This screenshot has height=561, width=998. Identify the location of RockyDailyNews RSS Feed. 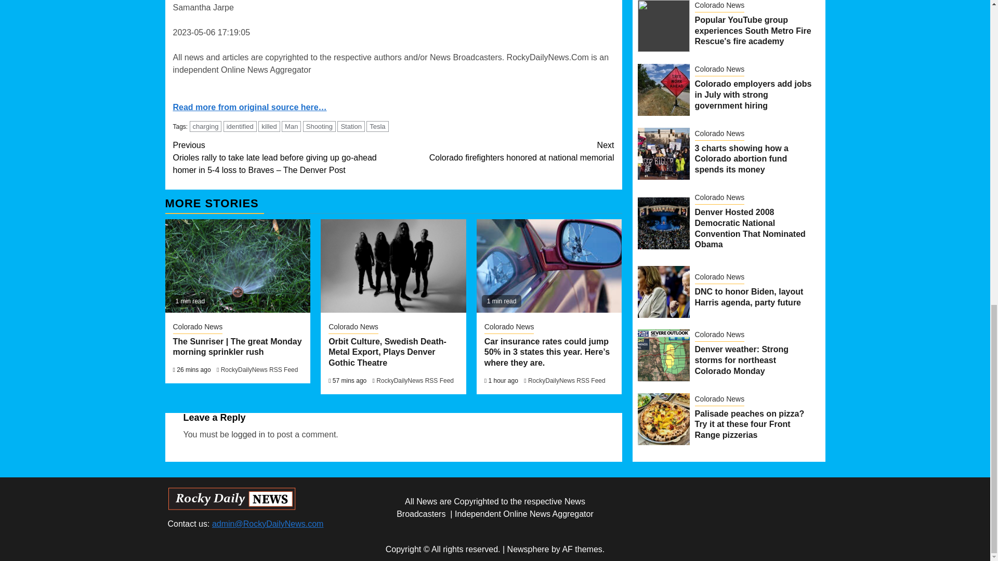
(259, 370).